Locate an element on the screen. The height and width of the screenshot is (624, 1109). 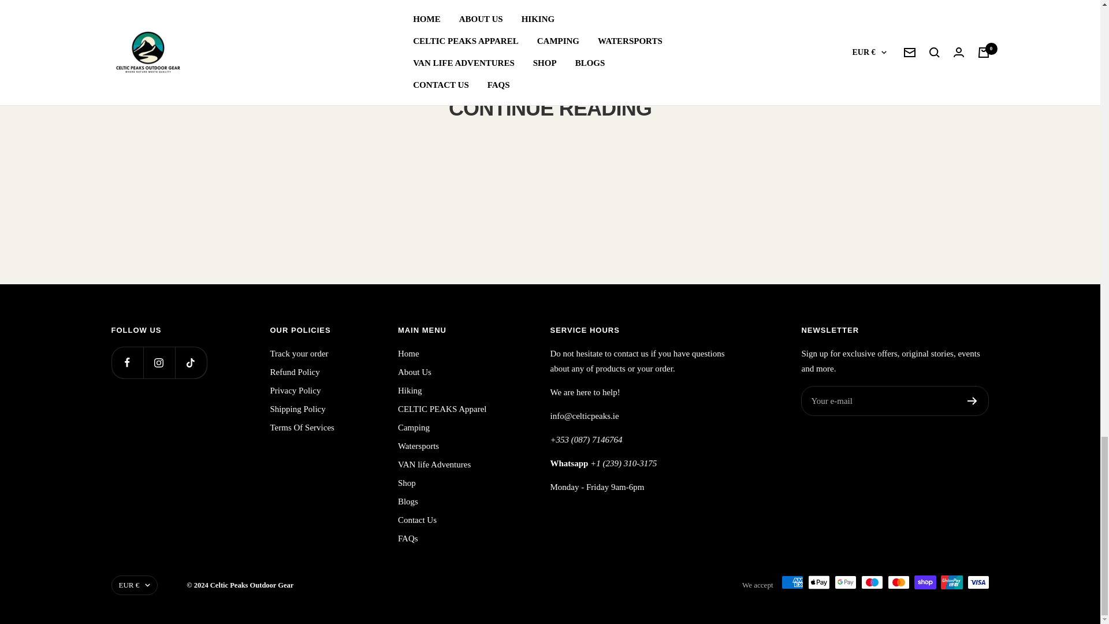
Maestro is located at coordinates (871, 582).